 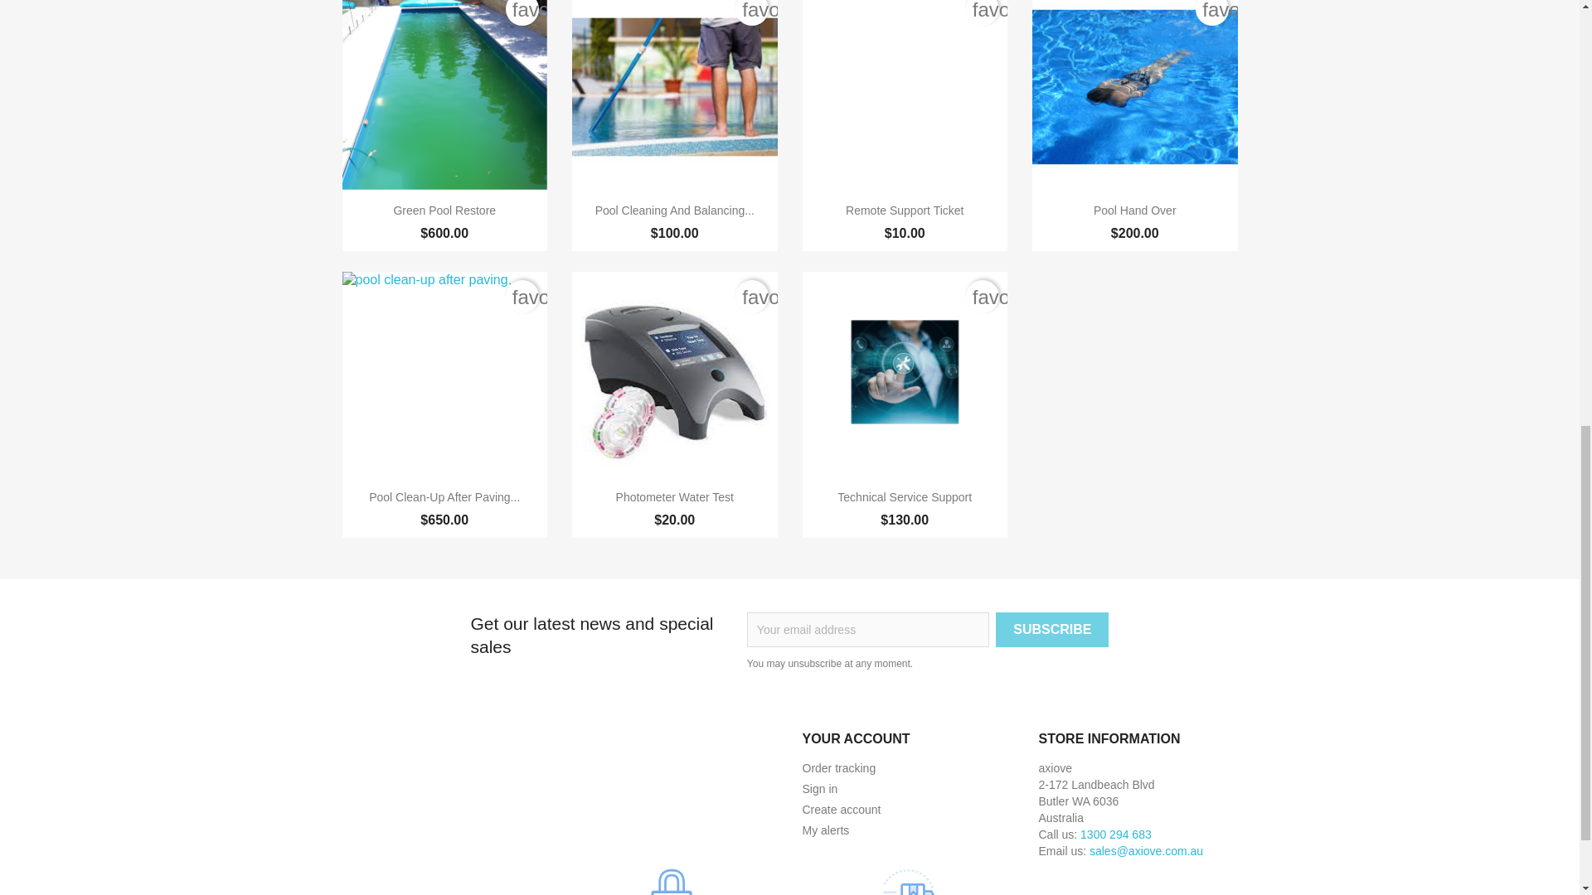 What do you see at coordinates (826, 830) in the screenshot?
I see `My alerts` at bounding box center [826, 830].